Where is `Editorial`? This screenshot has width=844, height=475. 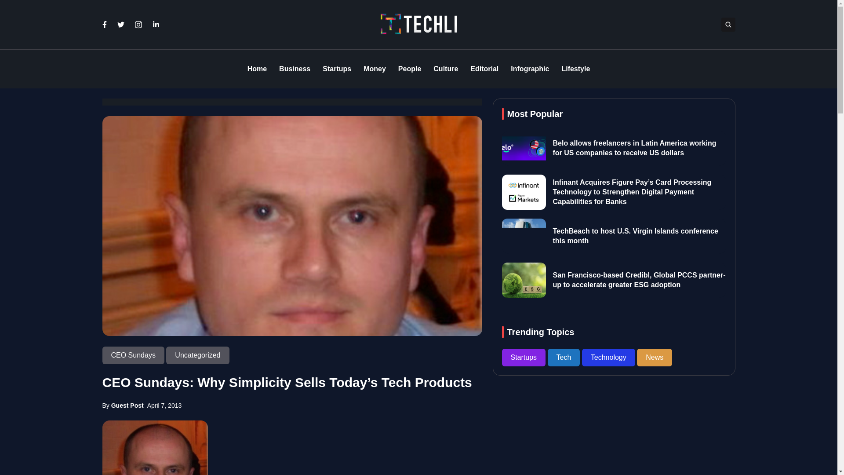
Editorial is located at coordinates (484, 69).